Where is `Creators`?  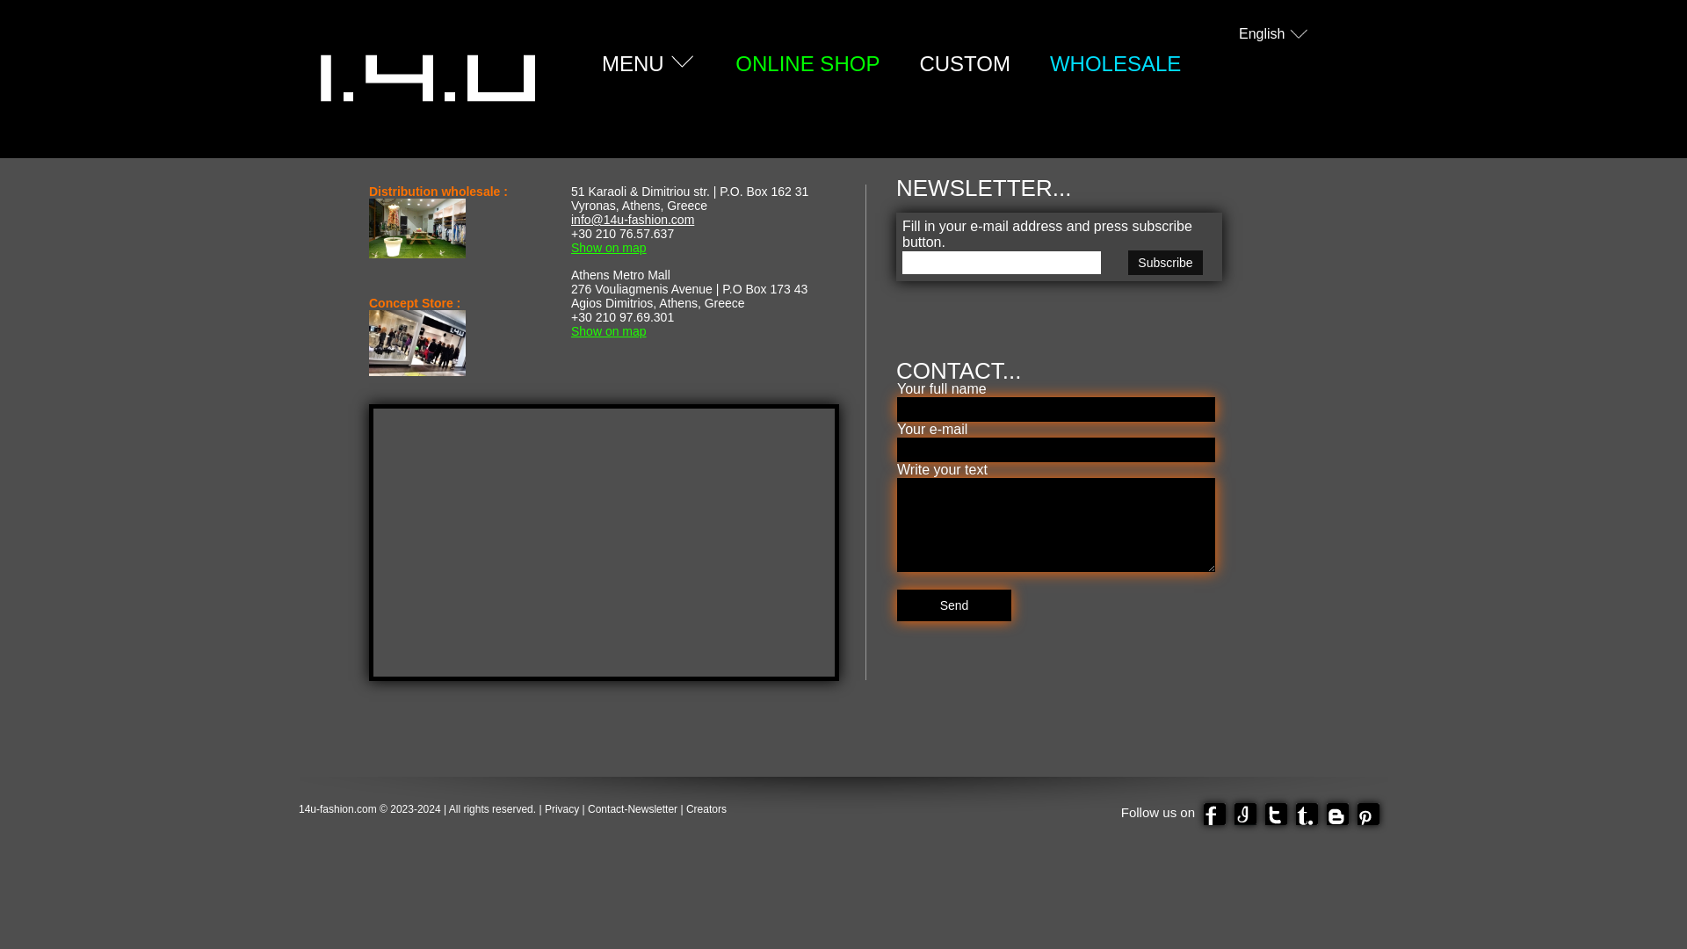
Creators is located at coordinates (706, 809).